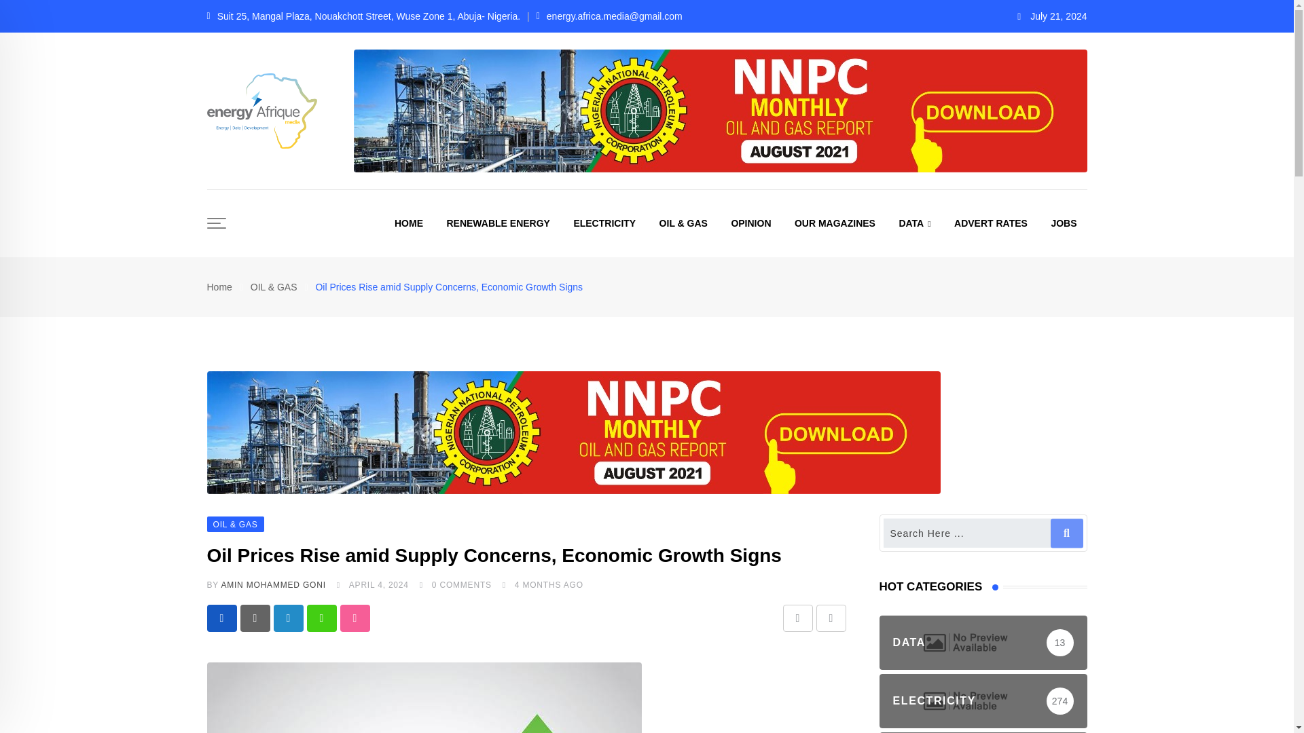 The height and width of the screenshot is (733, 1304). I want to click on ADVERT RATES, so click(991, 223).